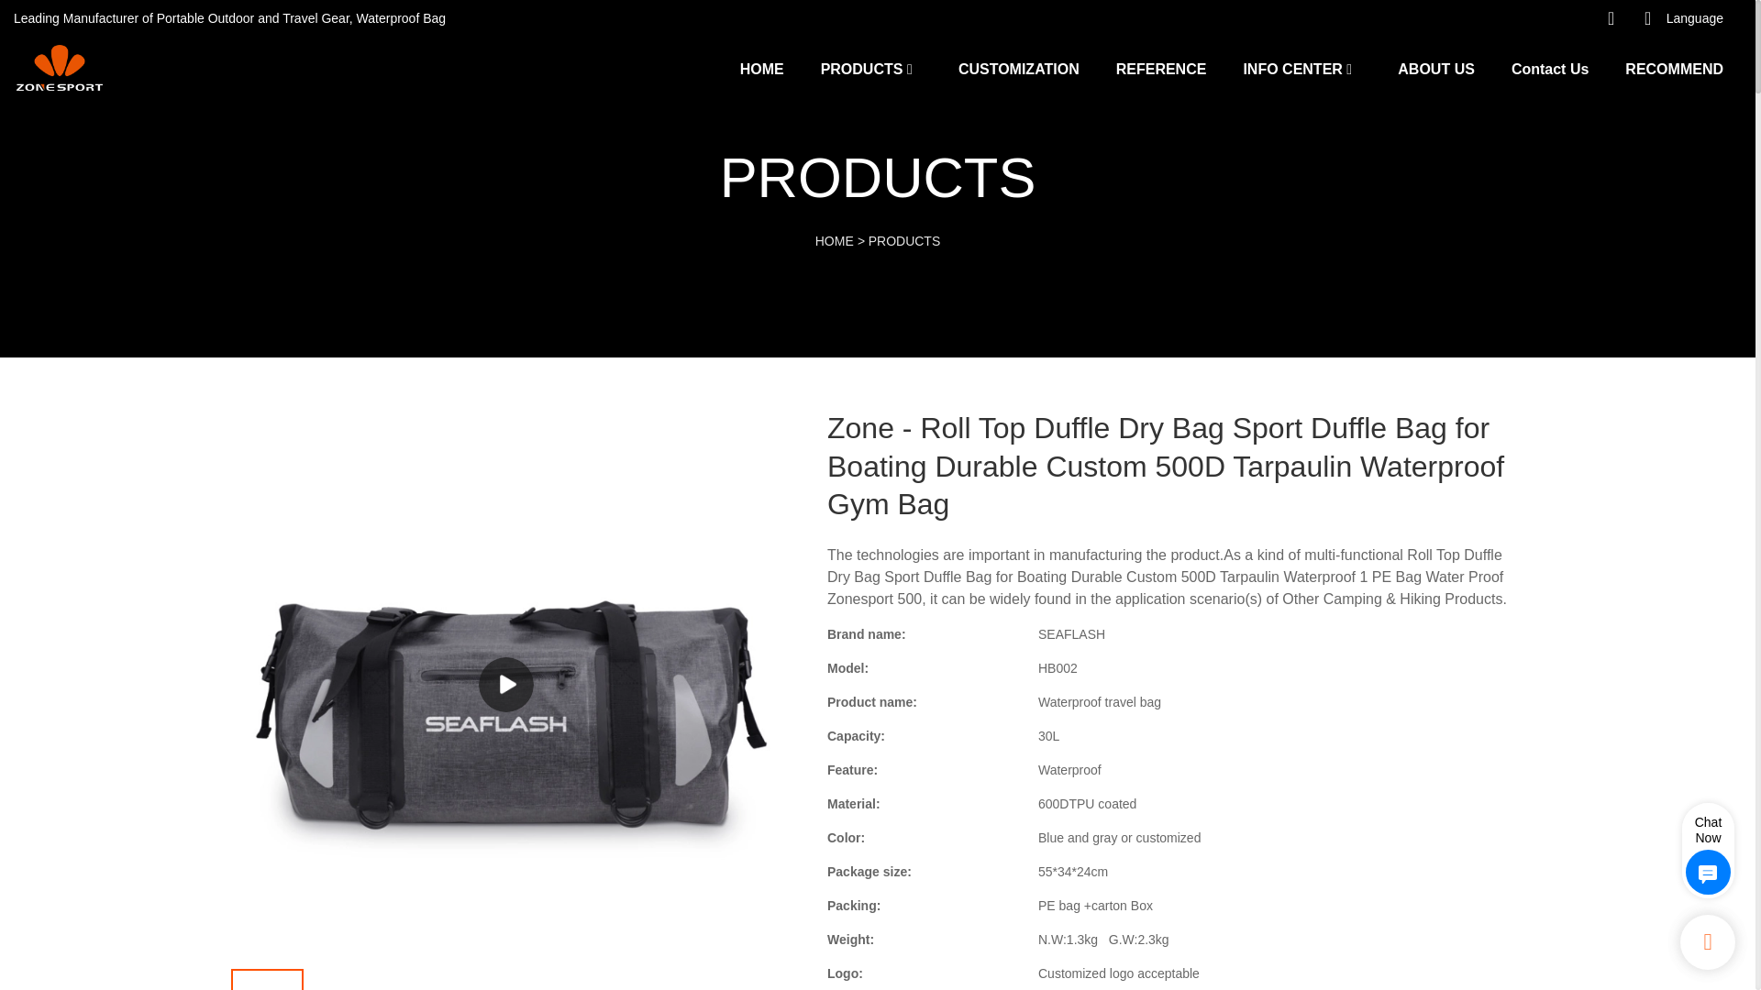 This screenshot has height=990, width=1761. Describe the element at coordinates (1675, 68) in the screenshot. I see `RECOMMEND` at that location.